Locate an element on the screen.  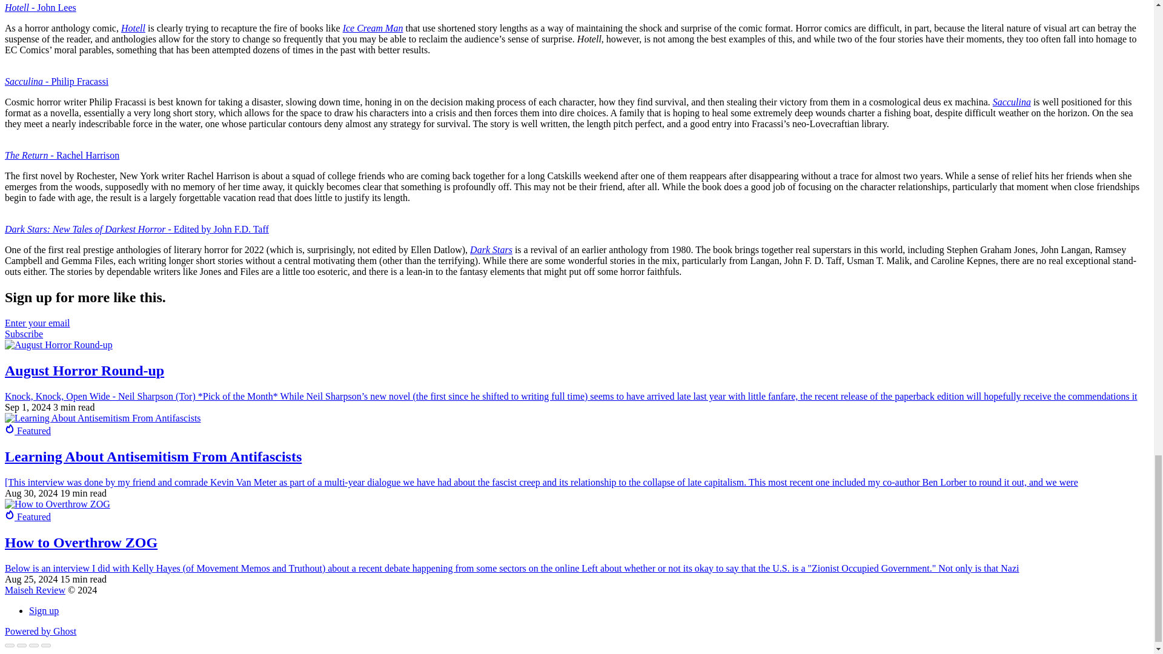
Ice Cream Man is located at coordinates (373, 28).